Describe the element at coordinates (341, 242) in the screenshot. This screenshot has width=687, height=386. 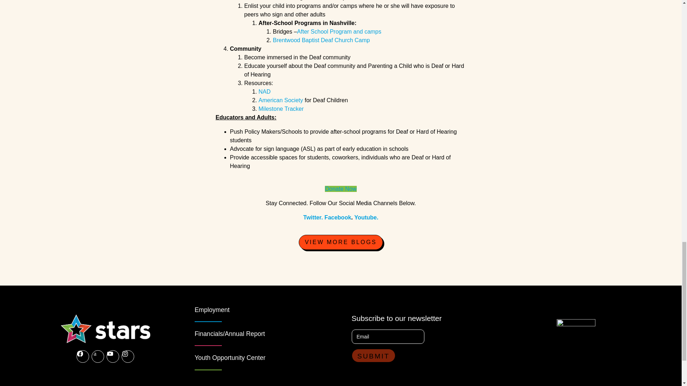
I see `VIEW MORE BLOGS` at that location.